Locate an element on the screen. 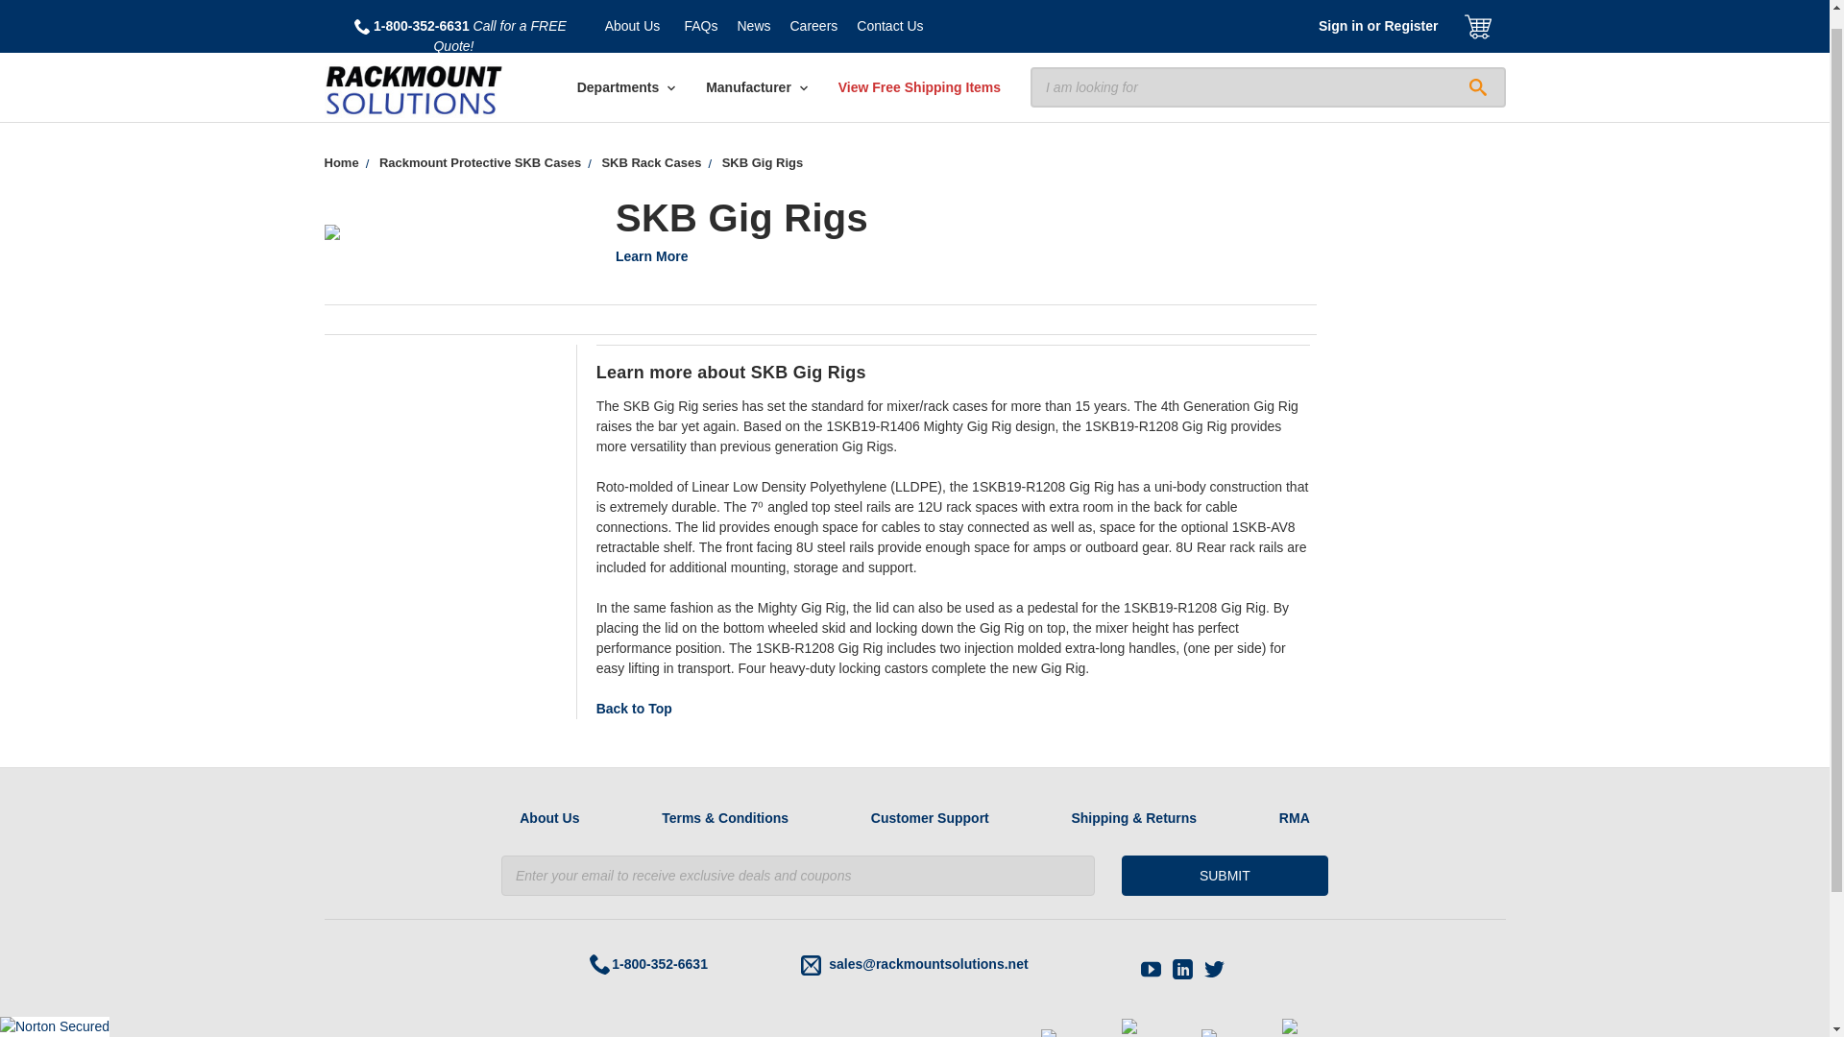  Careers is located at coordinates (813, 17).